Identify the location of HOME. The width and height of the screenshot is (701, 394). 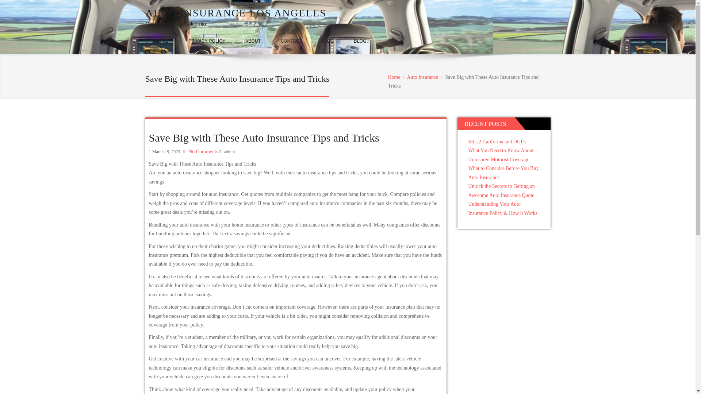
(161, 41).